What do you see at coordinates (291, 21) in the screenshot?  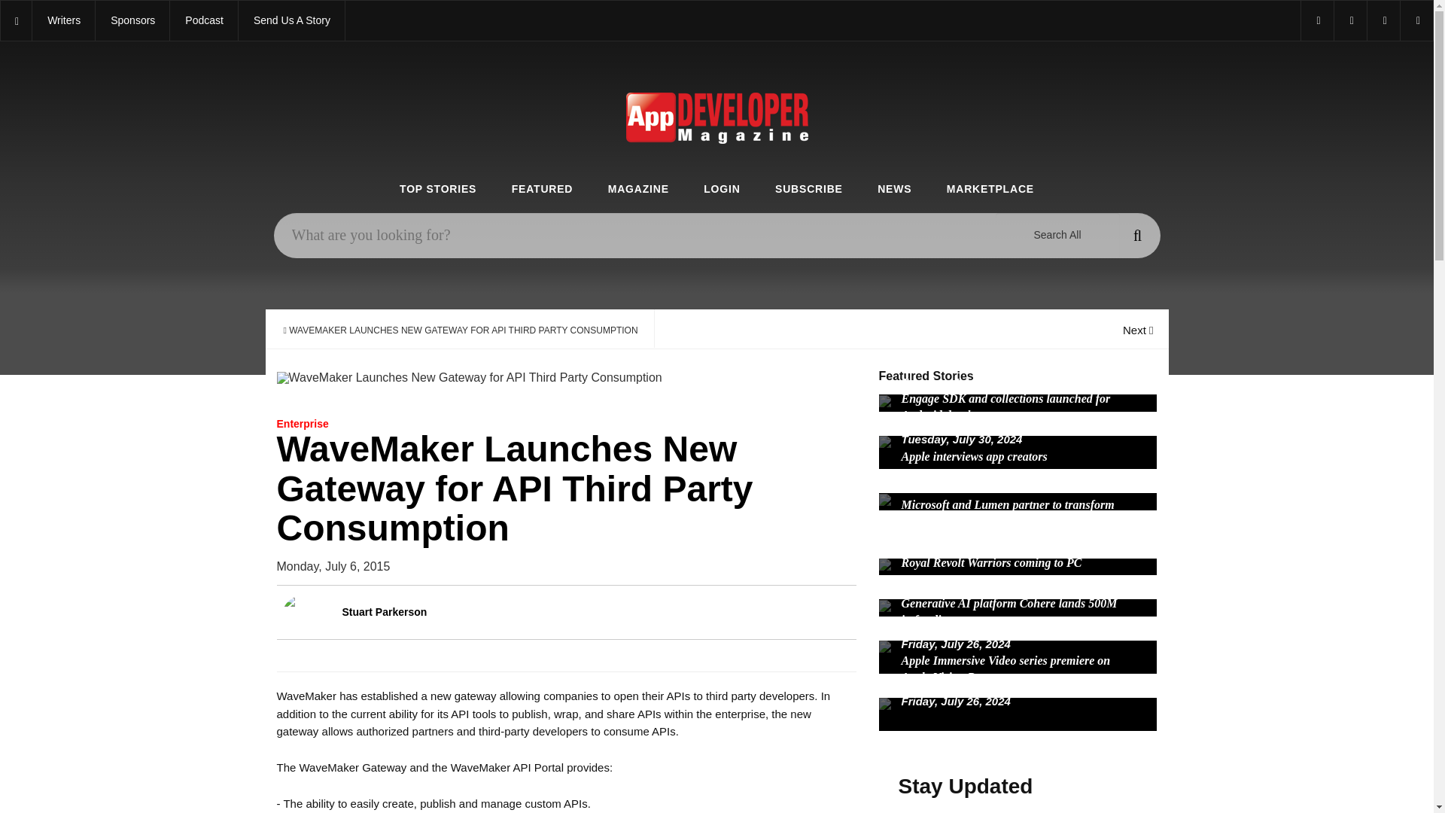 I see `Send Us A Story` at bounding box center [291, 21].